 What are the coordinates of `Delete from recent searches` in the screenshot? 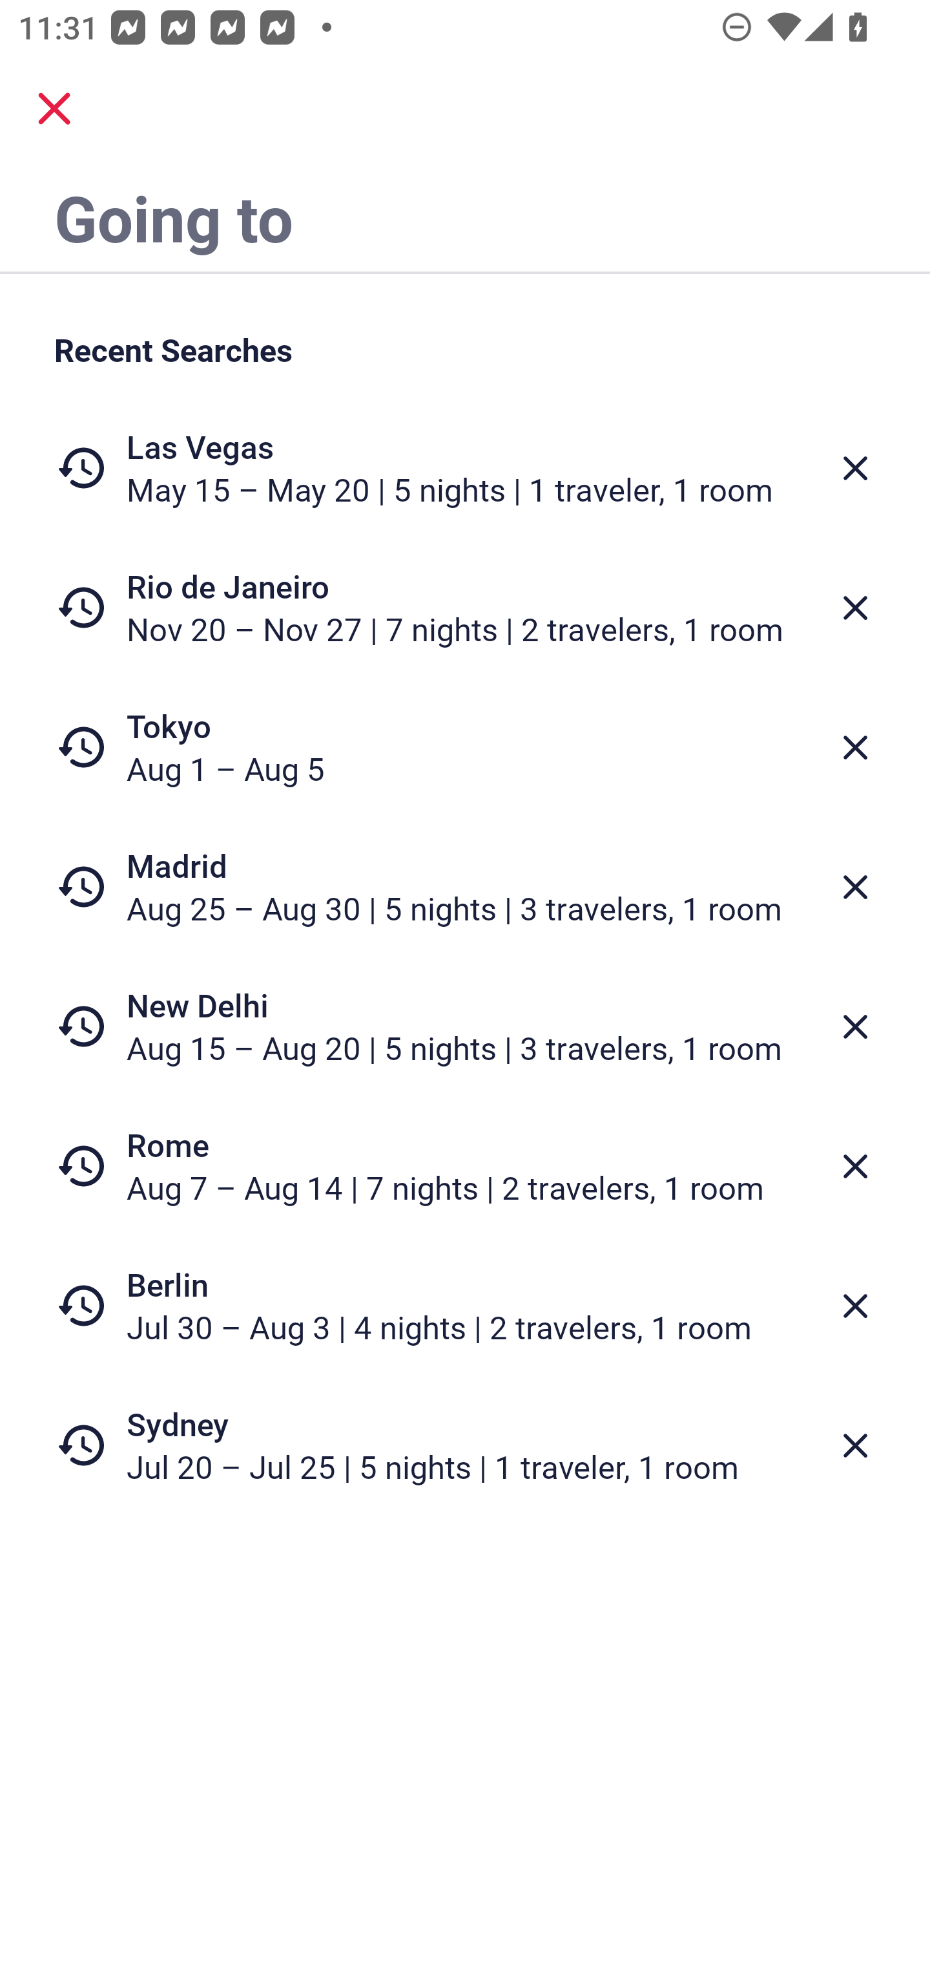 It's located at (855, 1166).